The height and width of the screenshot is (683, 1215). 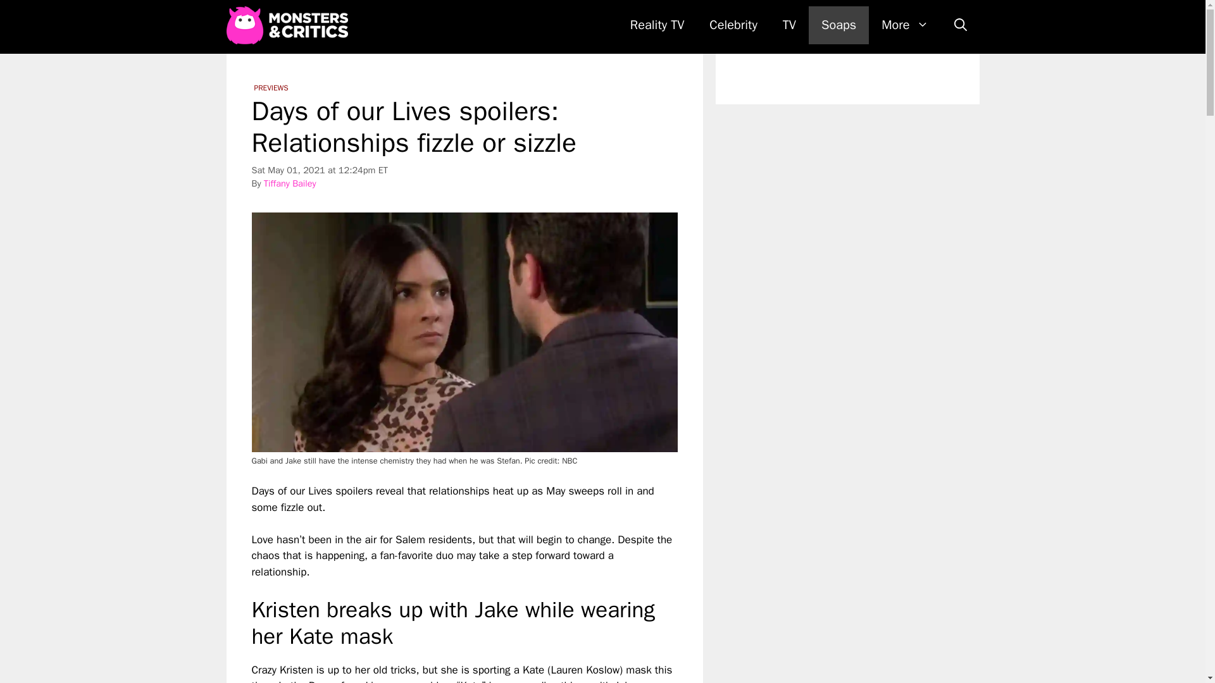 I want to click on View all posts by Tiffany Bailey, so click(x=290, y=183).